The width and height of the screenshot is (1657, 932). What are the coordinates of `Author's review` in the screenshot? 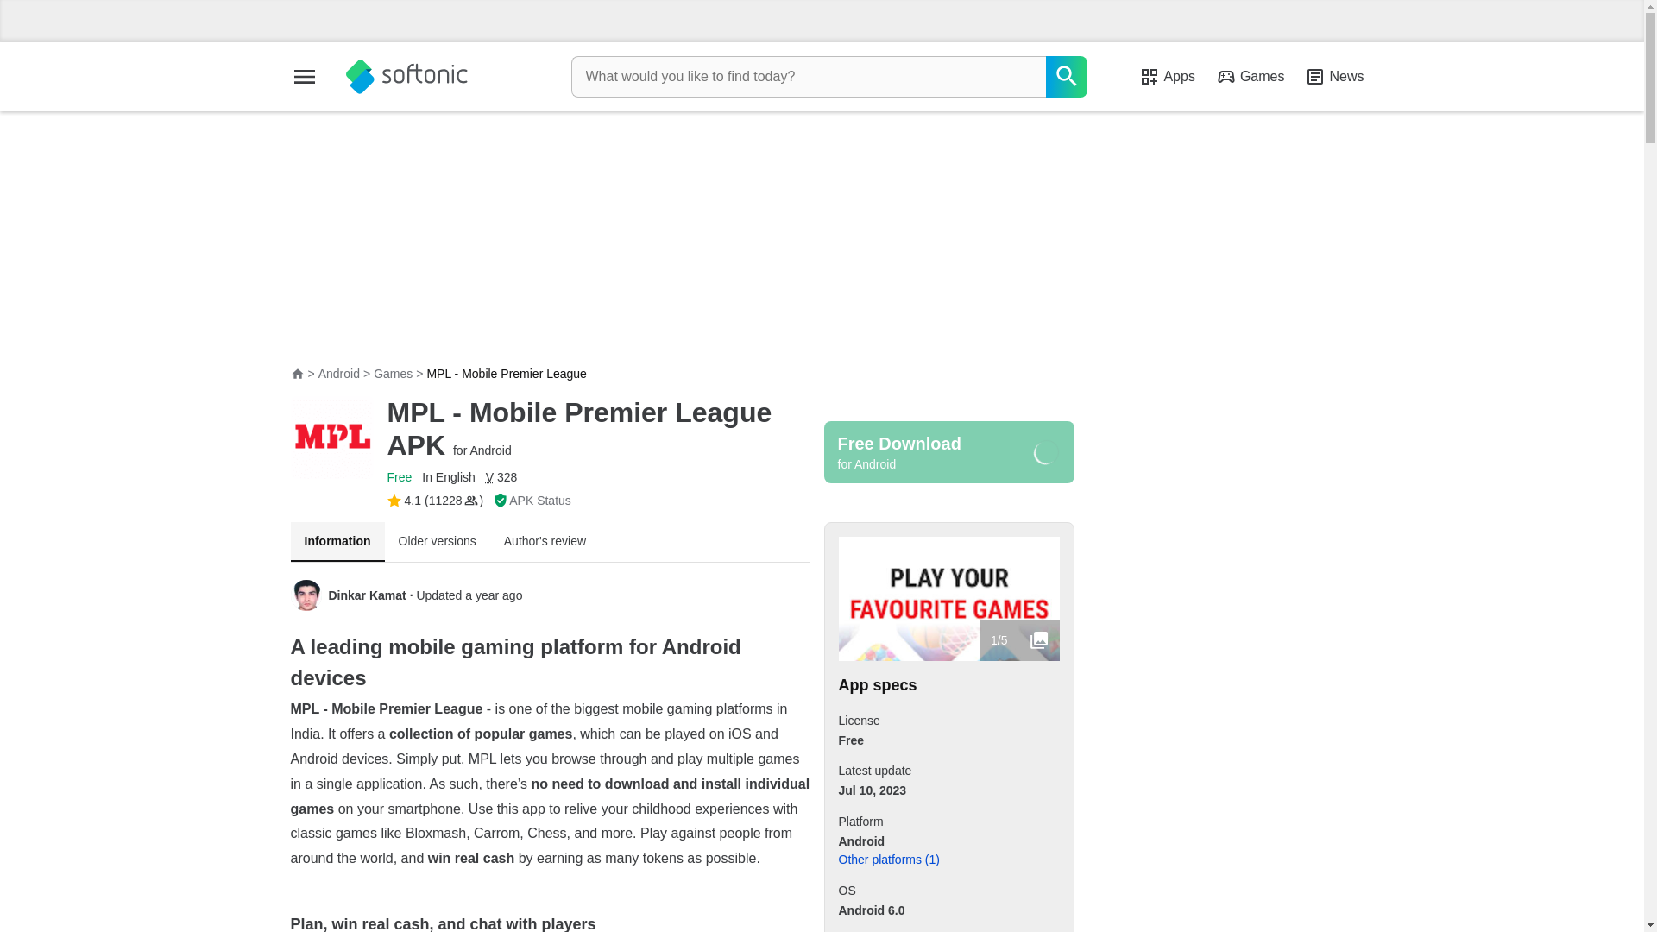 It's located at (545, 542).